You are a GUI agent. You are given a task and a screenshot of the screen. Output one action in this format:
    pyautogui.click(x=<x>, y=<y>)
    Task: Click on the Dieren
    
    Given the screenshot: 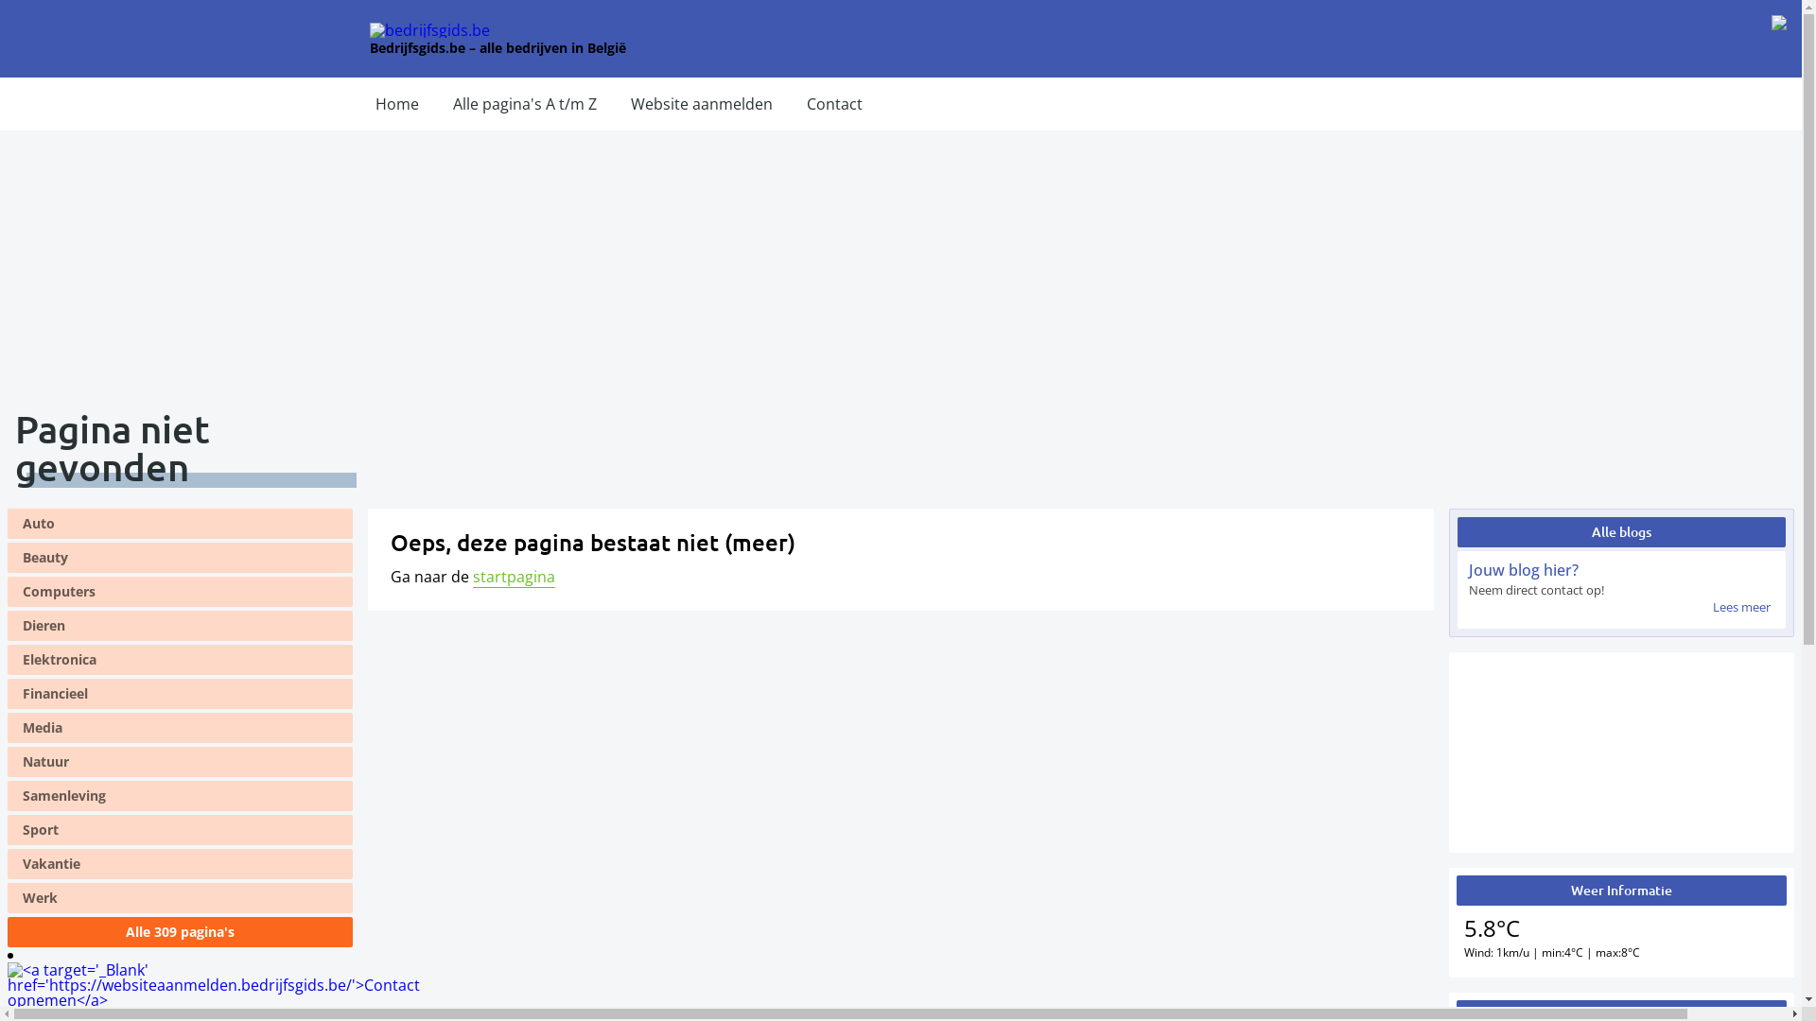 What is the action you would take?
    pyautogui.click(x=180, y=626)
    